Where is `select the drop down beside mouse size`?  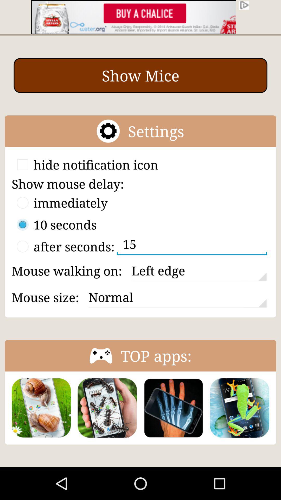 select the drop down beside mouse size is located at coordinates (177, 297).